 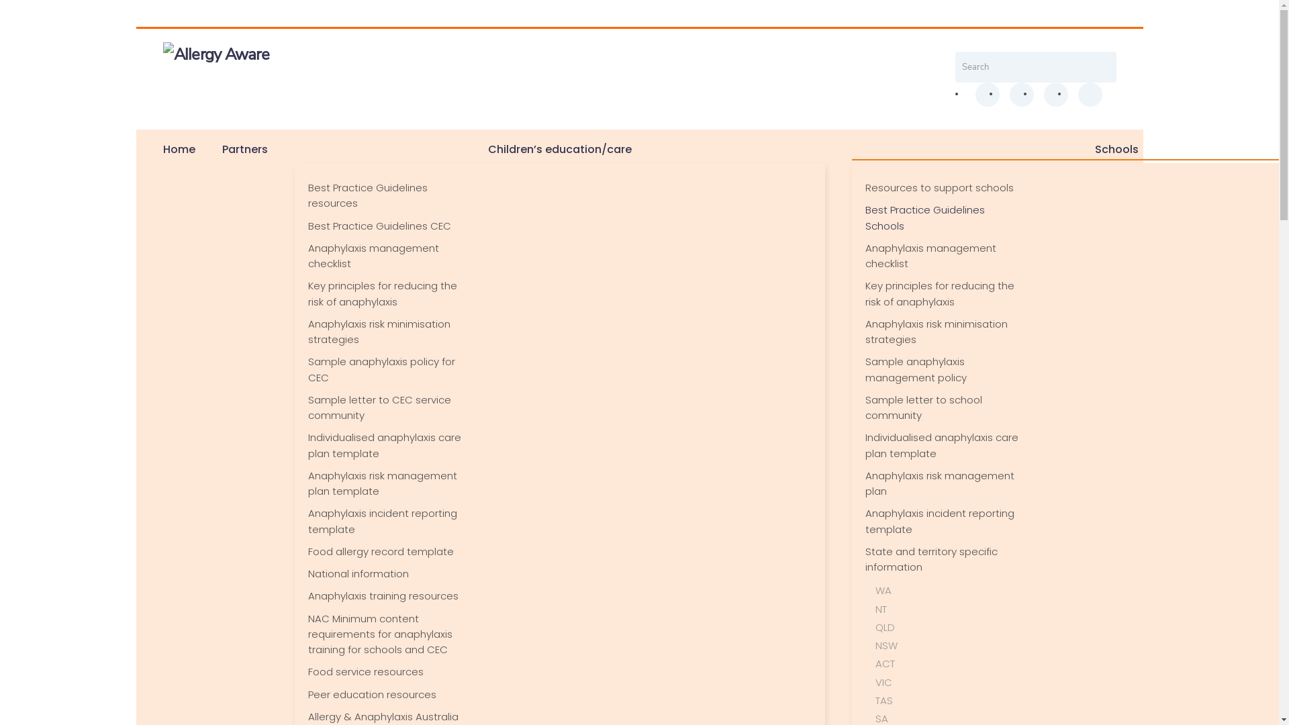 What do you see at coordinates (385, 256) in the screenshot?
I see `Anaphylaxis management checklist` at bounding box center [385, 256].